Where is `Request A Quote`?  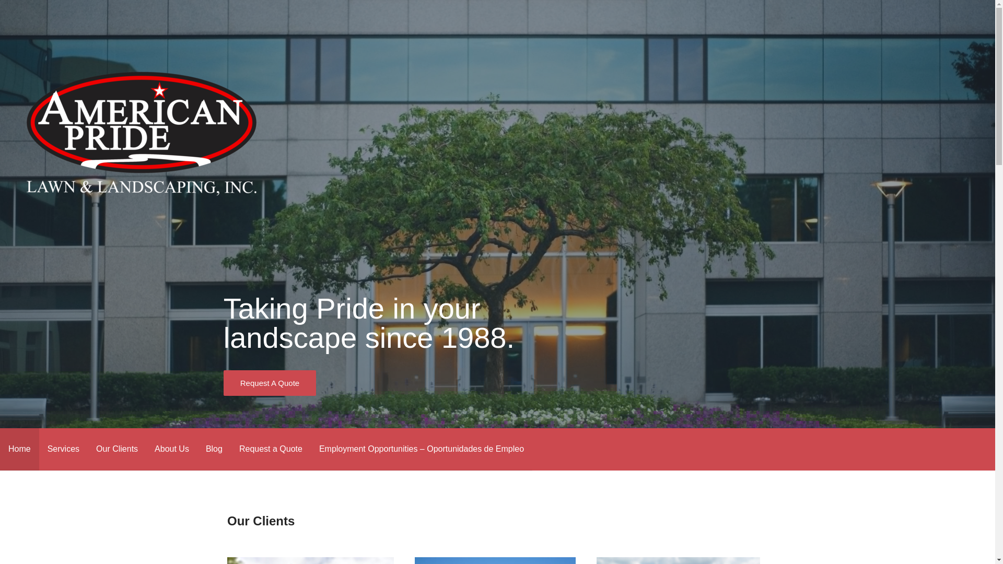 Request A Quote is located at coordinates (270, 383).